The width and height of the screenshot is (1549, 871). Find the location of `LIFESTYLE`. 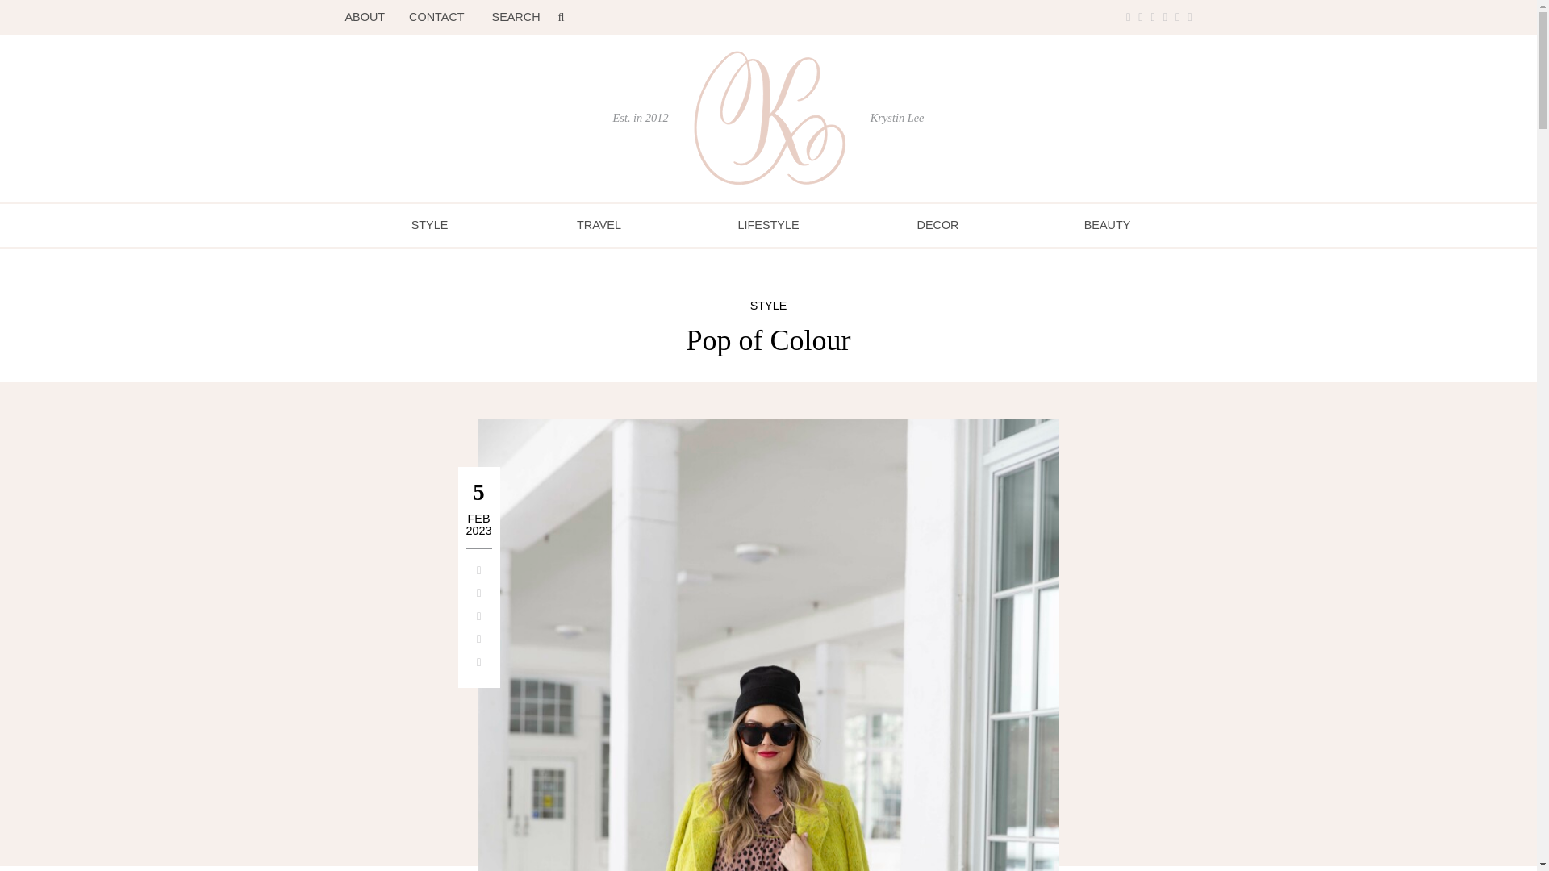

LIFESTYLE is located at coordinates (768, 226).